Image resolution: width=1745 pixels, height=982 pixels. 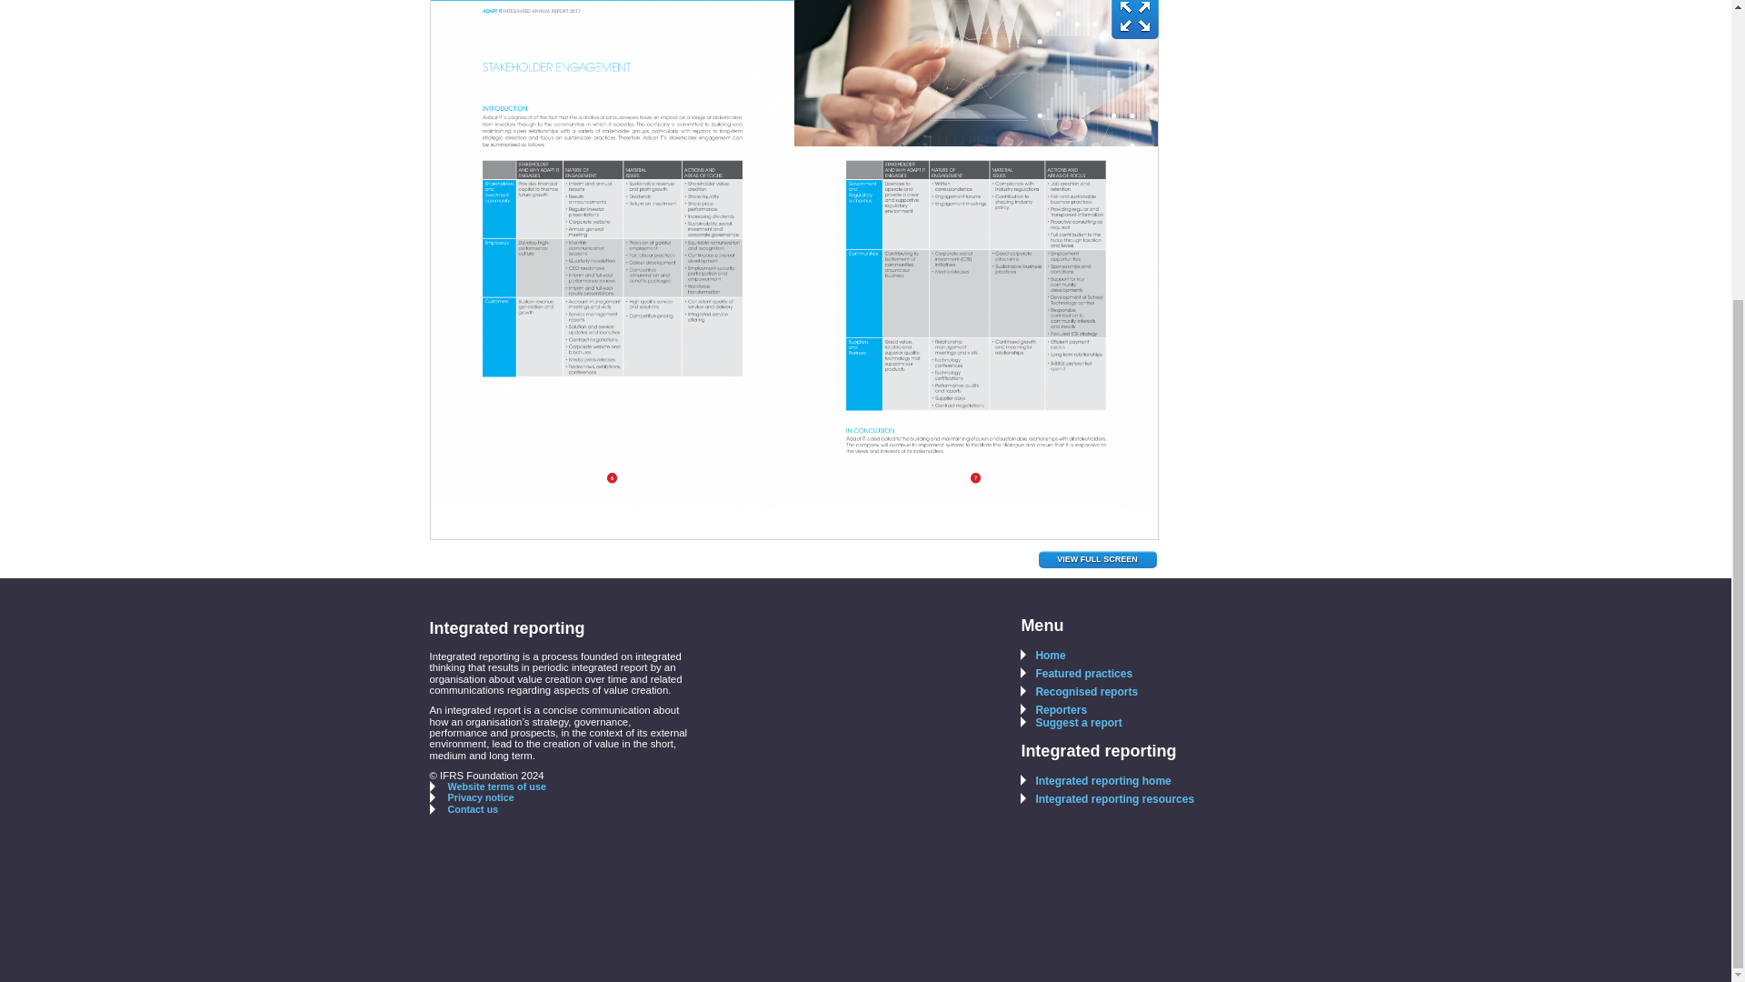 What do you see at coordinates (471, 797) in the screenshot?
I see `Privacy notice` at bounding box center [471, 797].